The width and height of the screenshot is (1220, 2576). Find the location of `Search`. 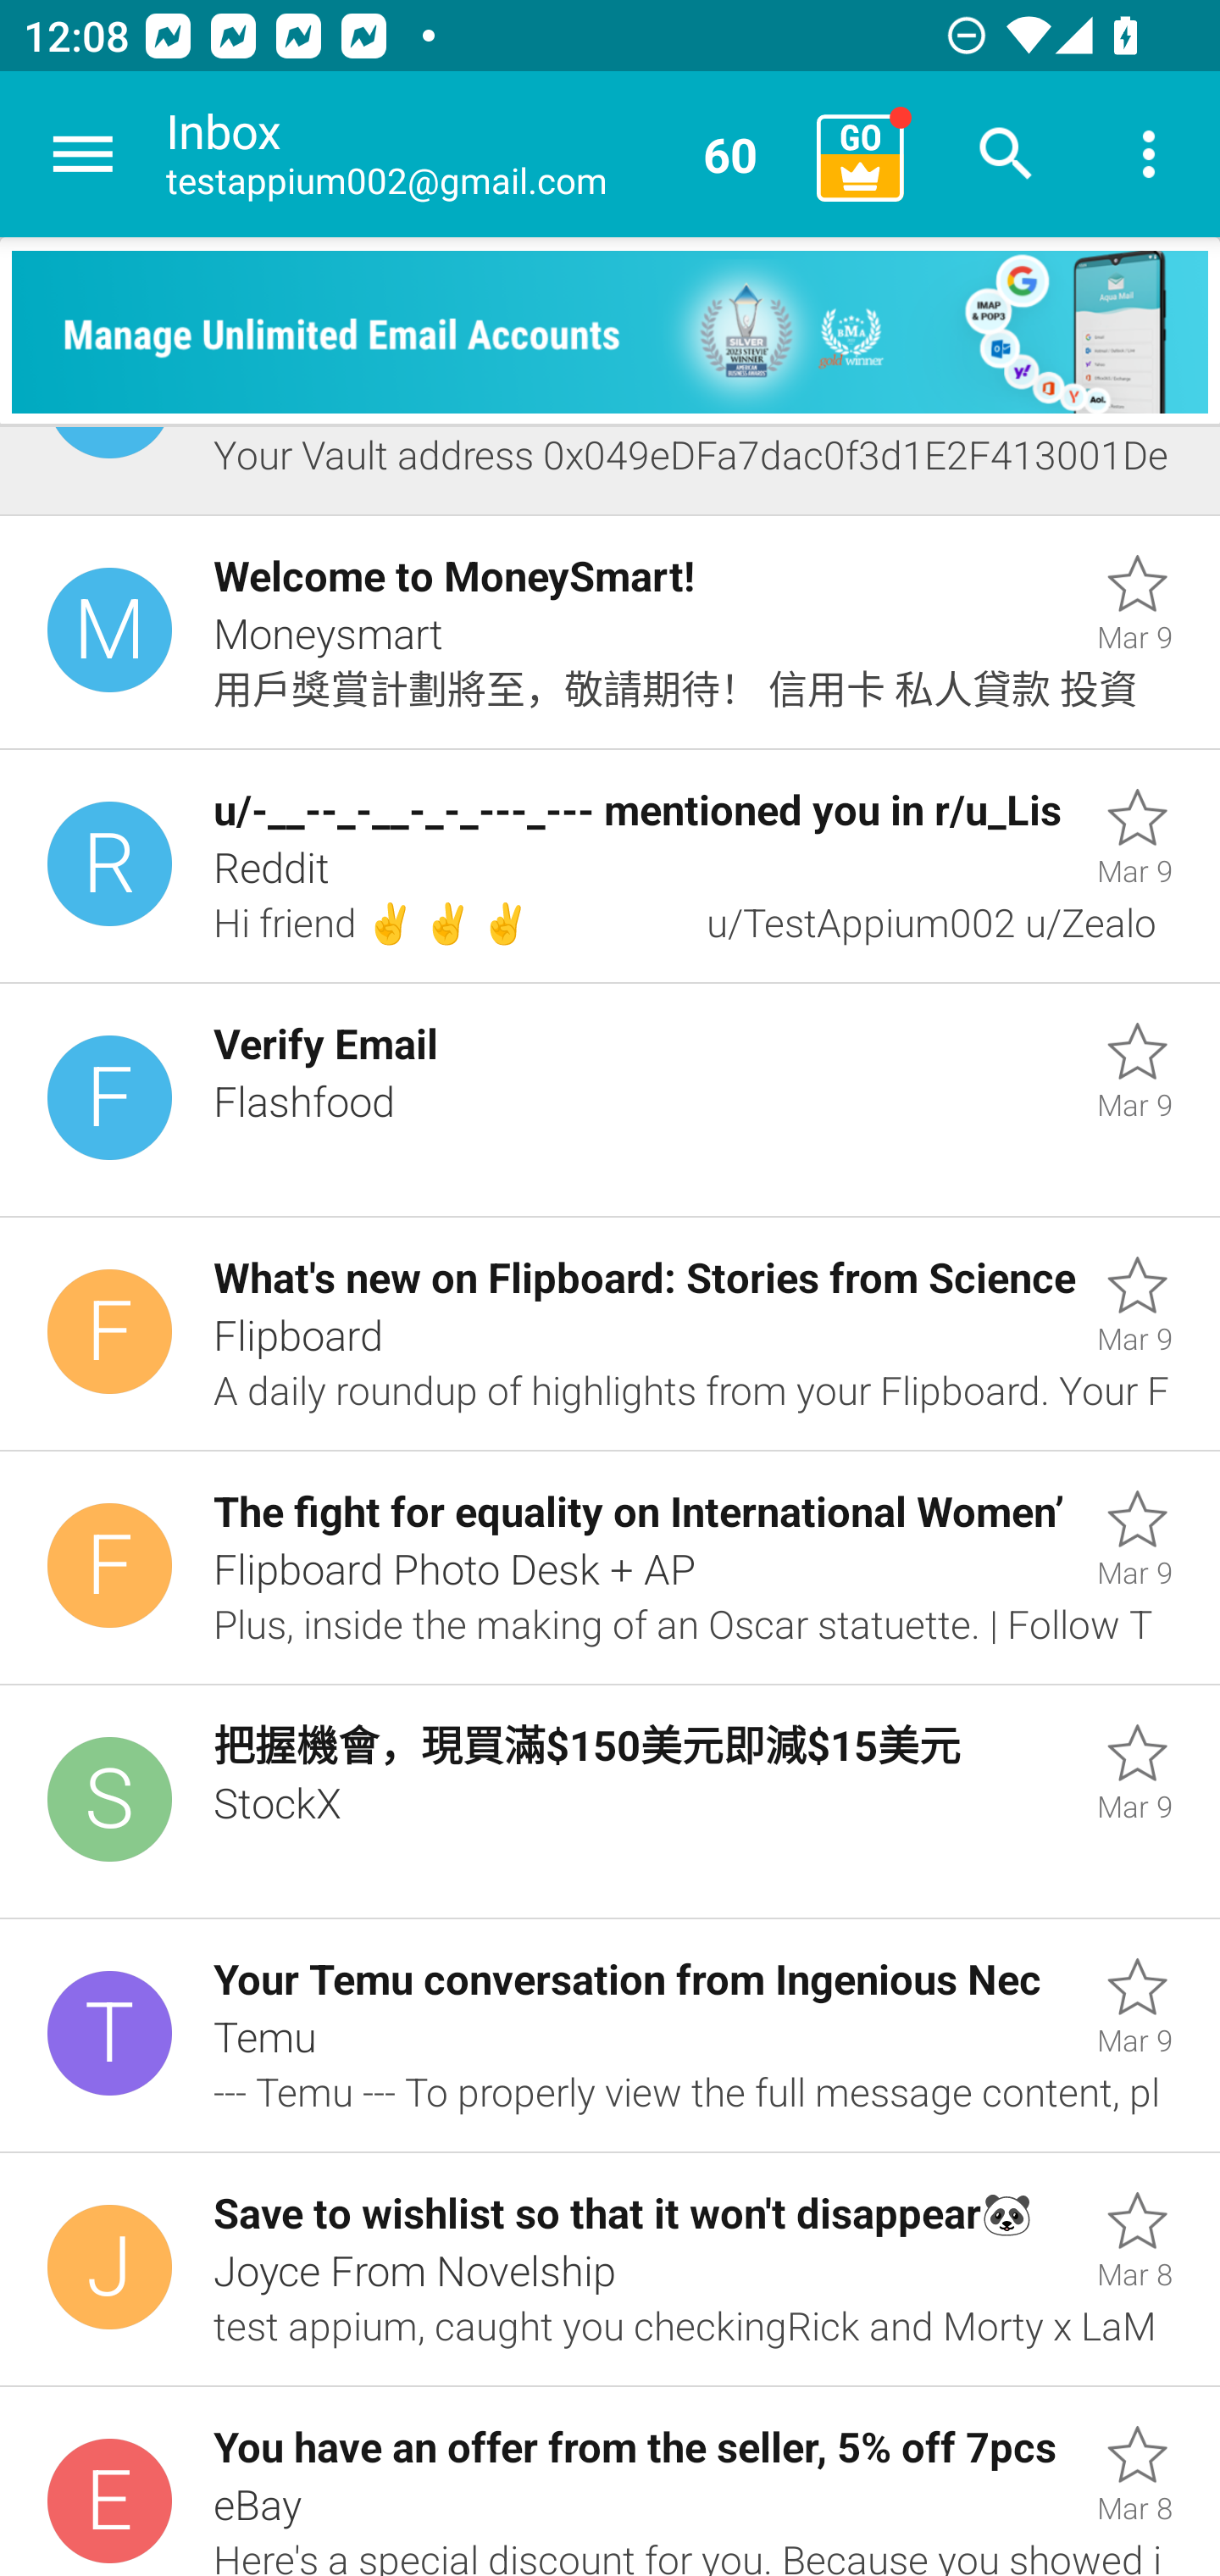

Search is located at coordinates (1006, 154).